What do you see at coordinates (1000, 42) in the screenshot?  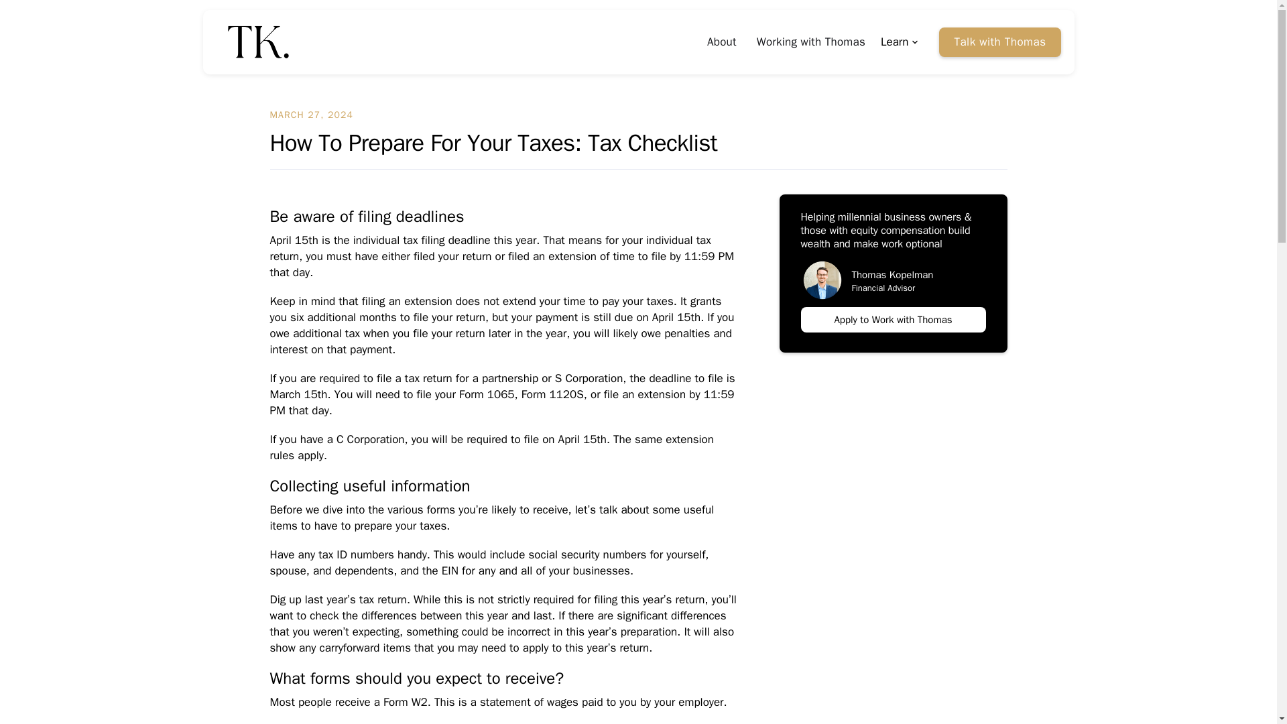 I see `Talk with Thomas` at bounding box center [1000, 42].